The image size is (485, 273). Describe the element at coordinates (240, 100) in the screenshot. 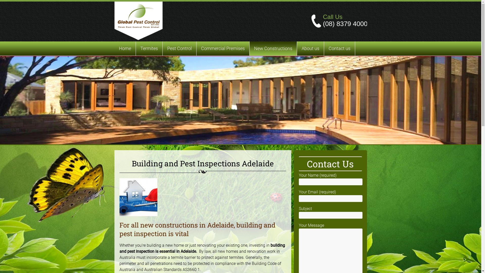

I see `Building and Pest Inspections Adelaide` at that location.